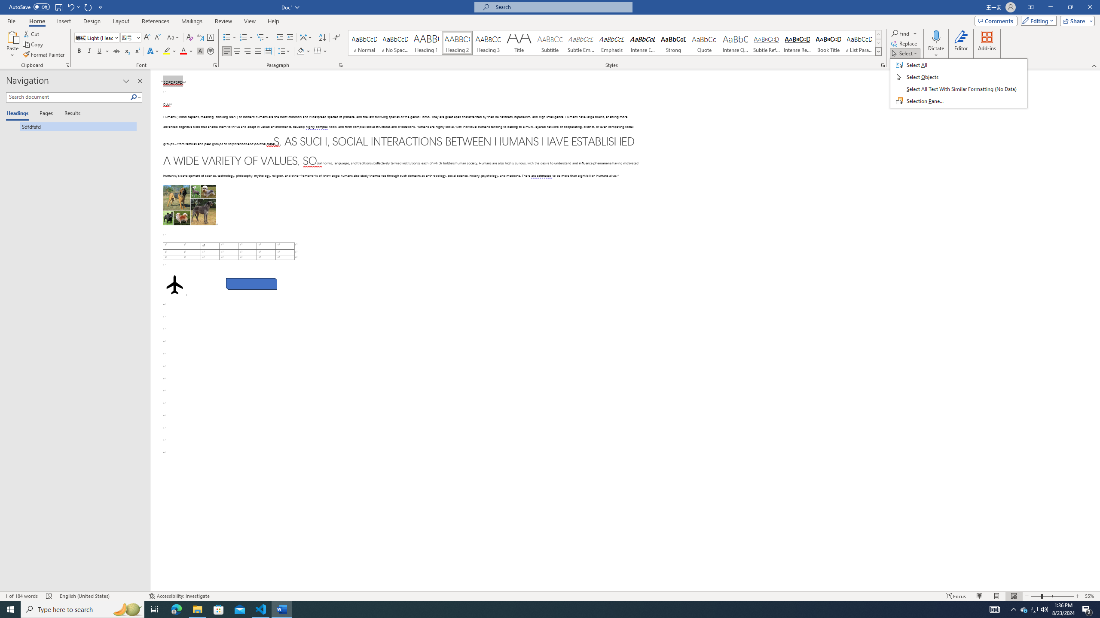 The image size is (1100, 618). What do you see at coordinates (642, 43) in the screenshot?
I see `Intense Emphasis` at bounding box center [642, 43].